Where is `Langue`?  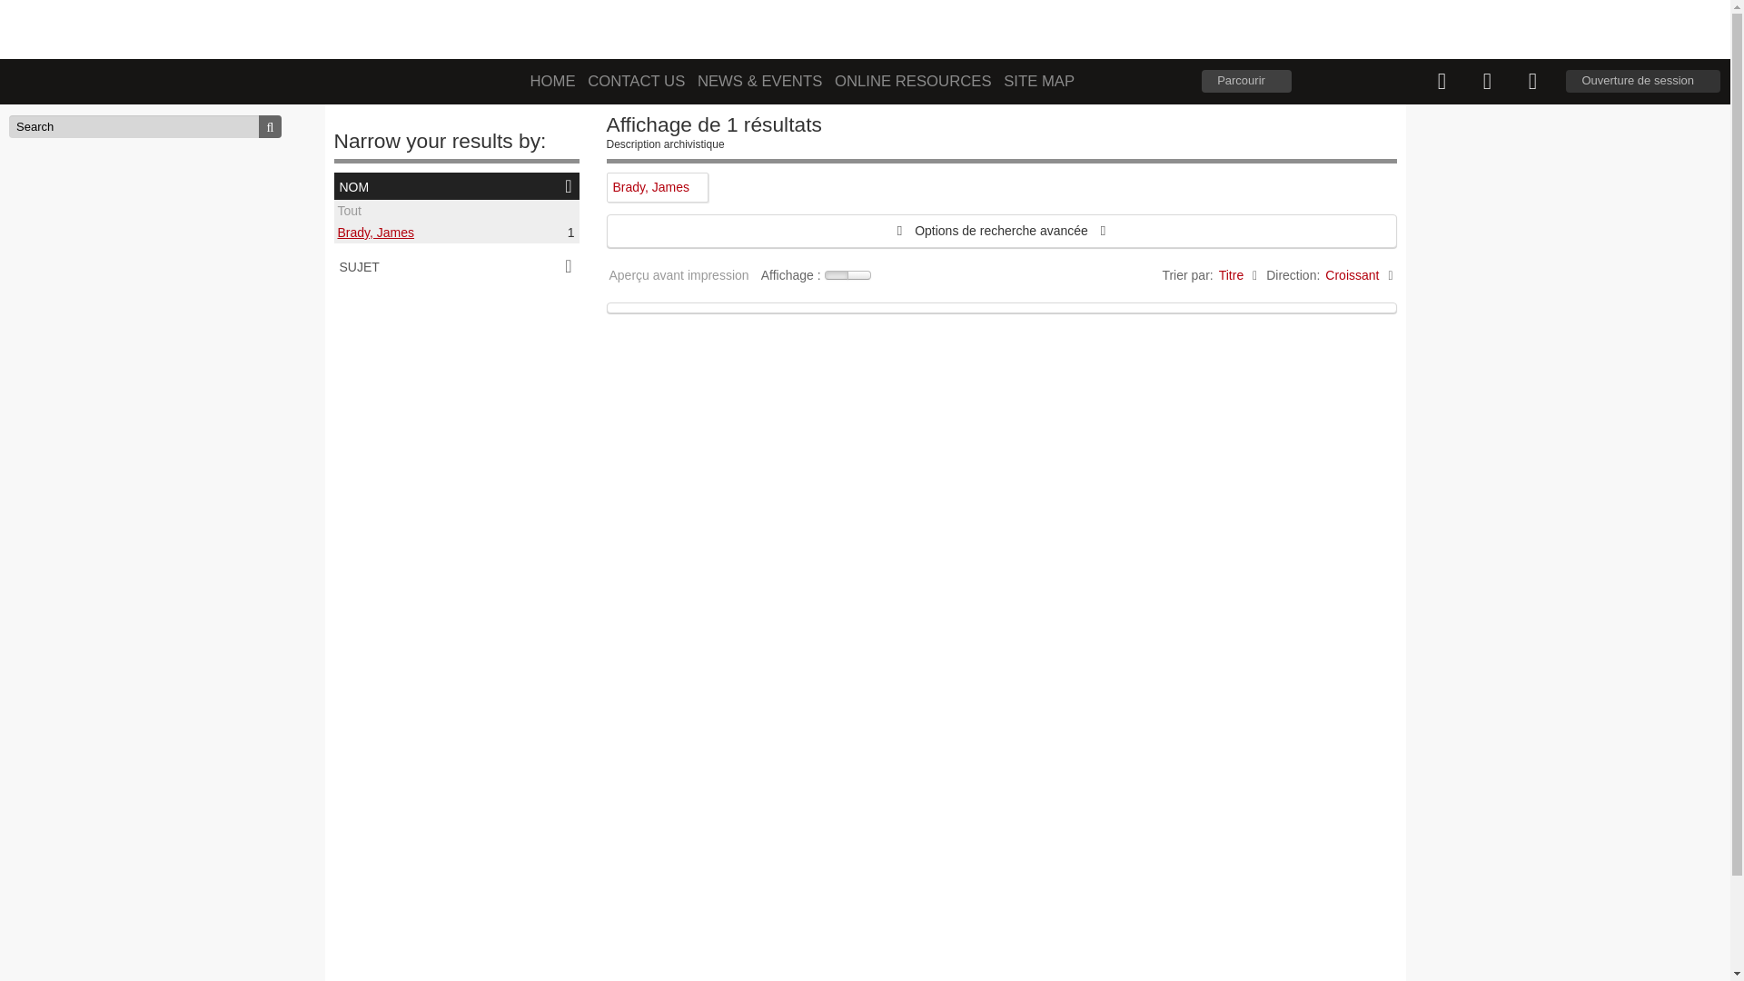 Langue is located at coordinates (1487, 82).